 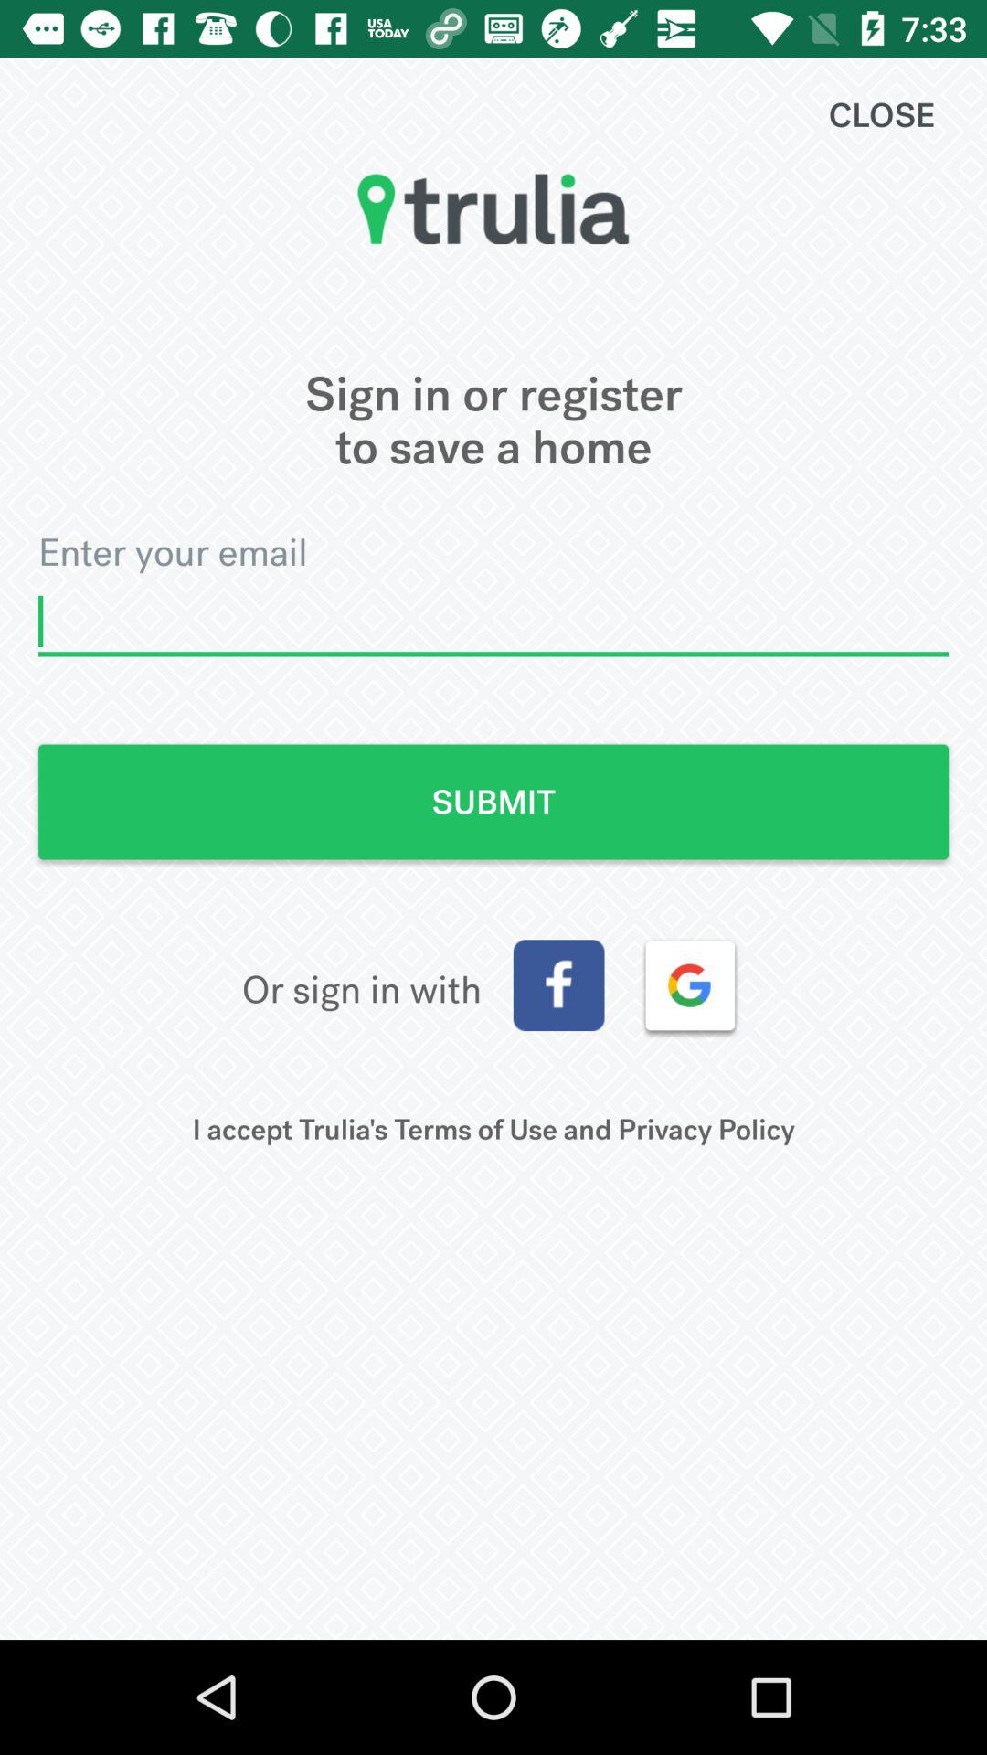 I want to click on sign in with google account, so click(x=690, y=985).